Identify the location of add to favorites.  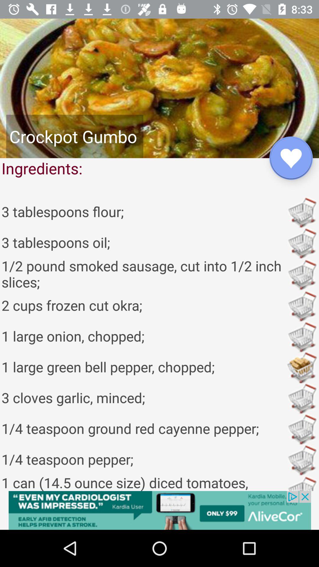
(291, 158).